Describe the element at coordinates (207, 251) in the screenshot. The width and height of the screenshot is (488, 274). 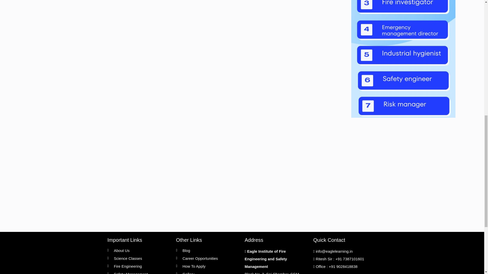
I see `Blog` at that location.